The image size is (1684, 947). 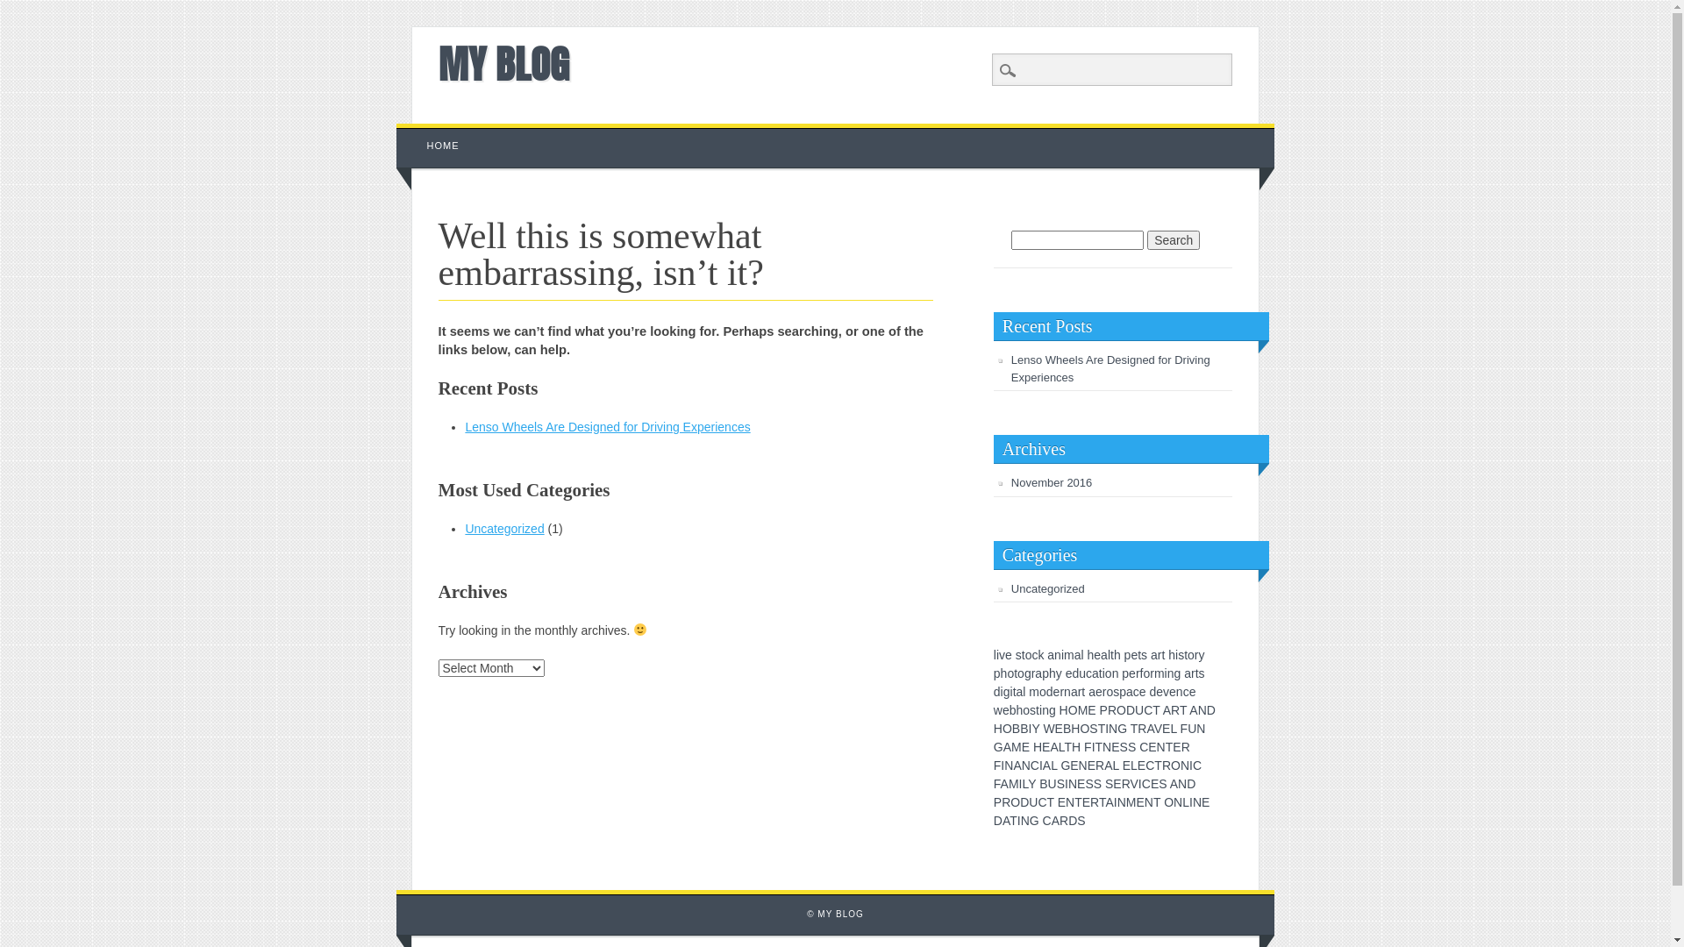 I want to click on H, so click(x=1075, y=729).